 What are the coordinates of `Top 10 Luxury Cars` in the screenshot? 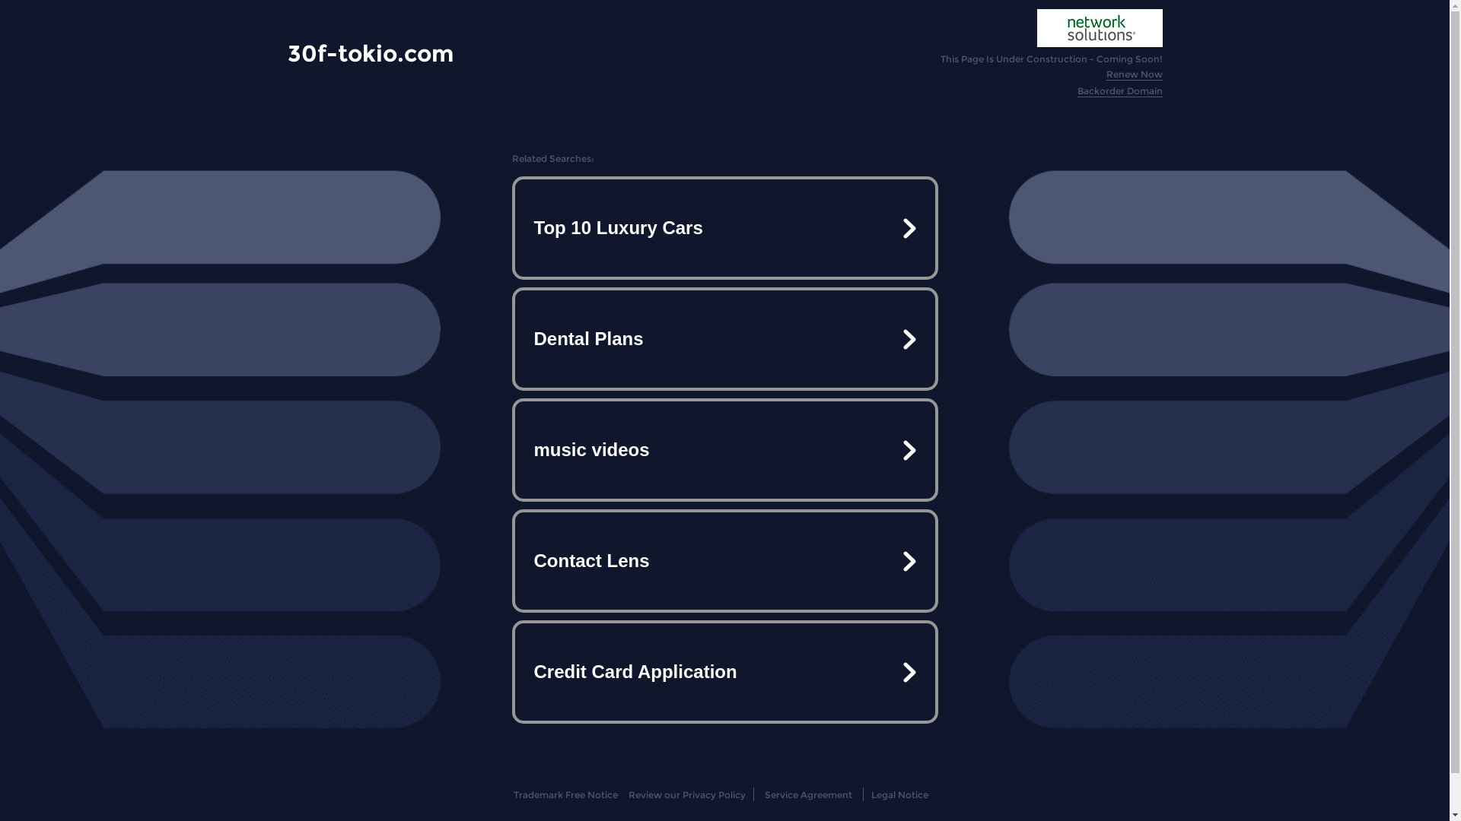 It's located at (724, 228).